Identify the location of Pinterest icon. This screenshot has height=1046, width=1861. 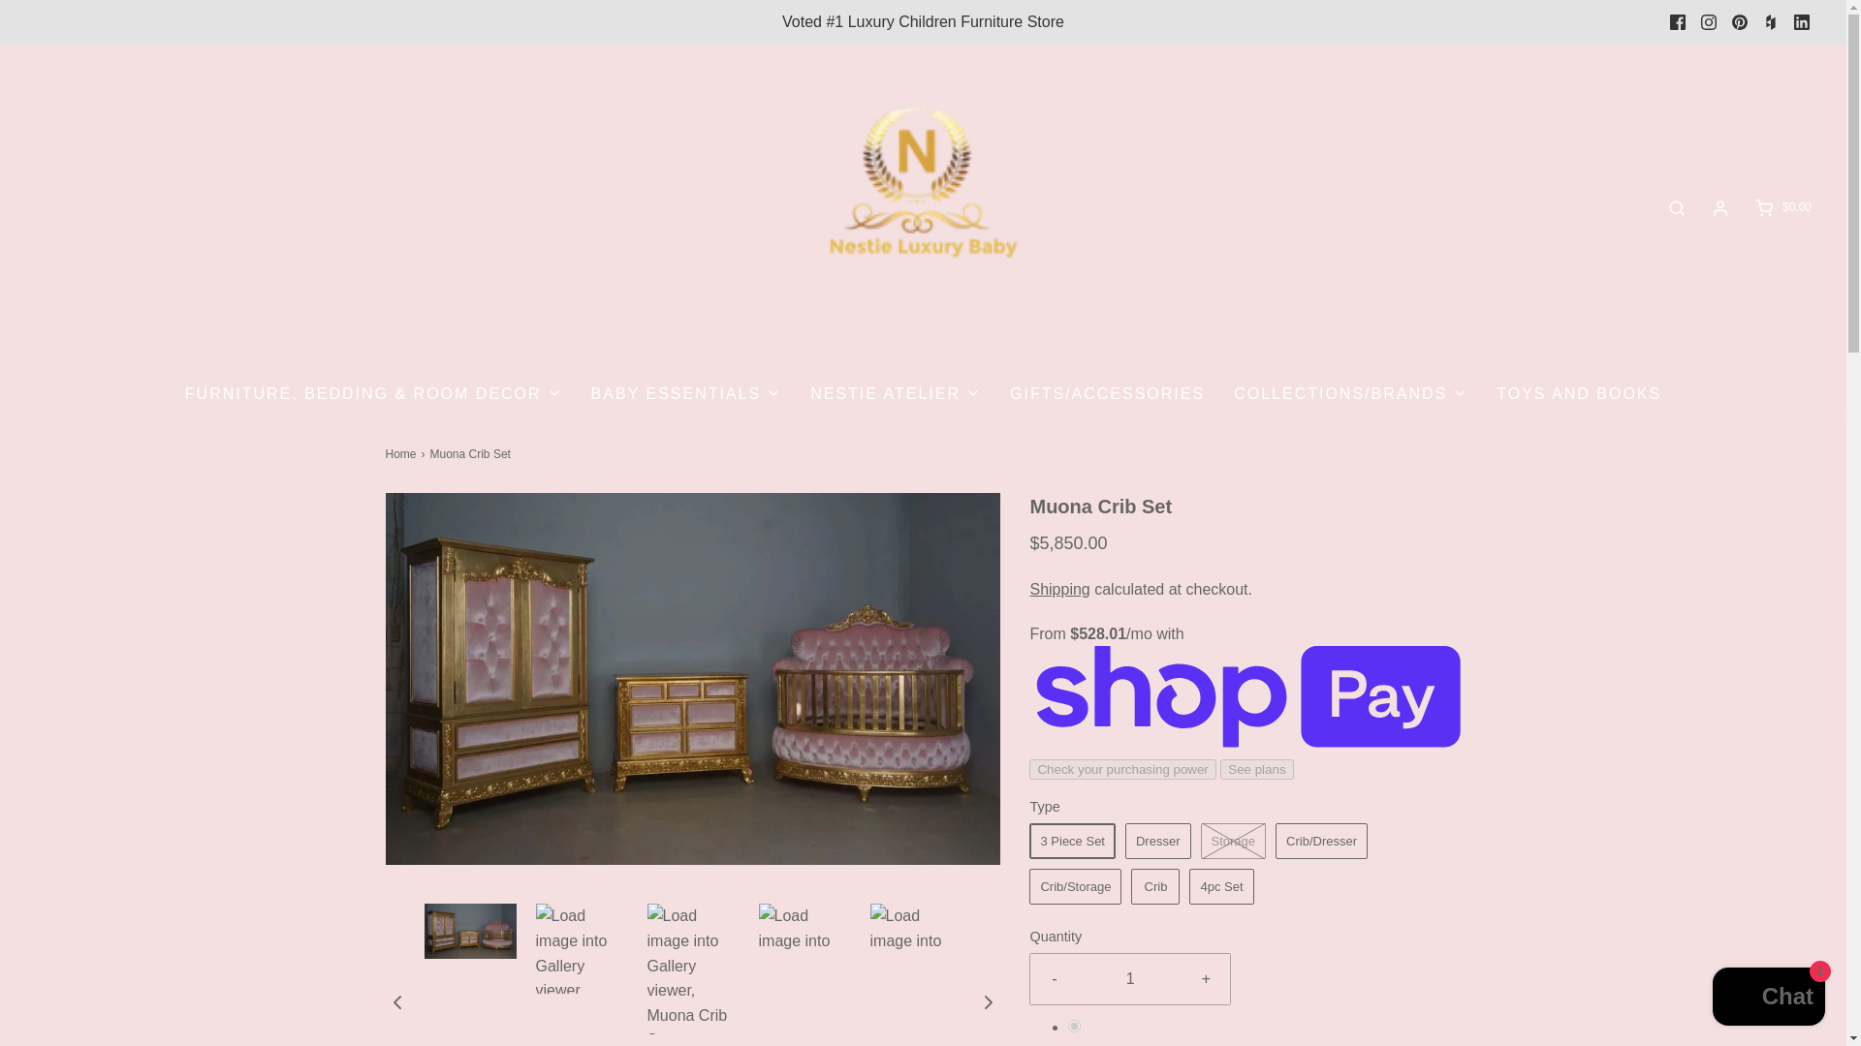
(1739, 22).